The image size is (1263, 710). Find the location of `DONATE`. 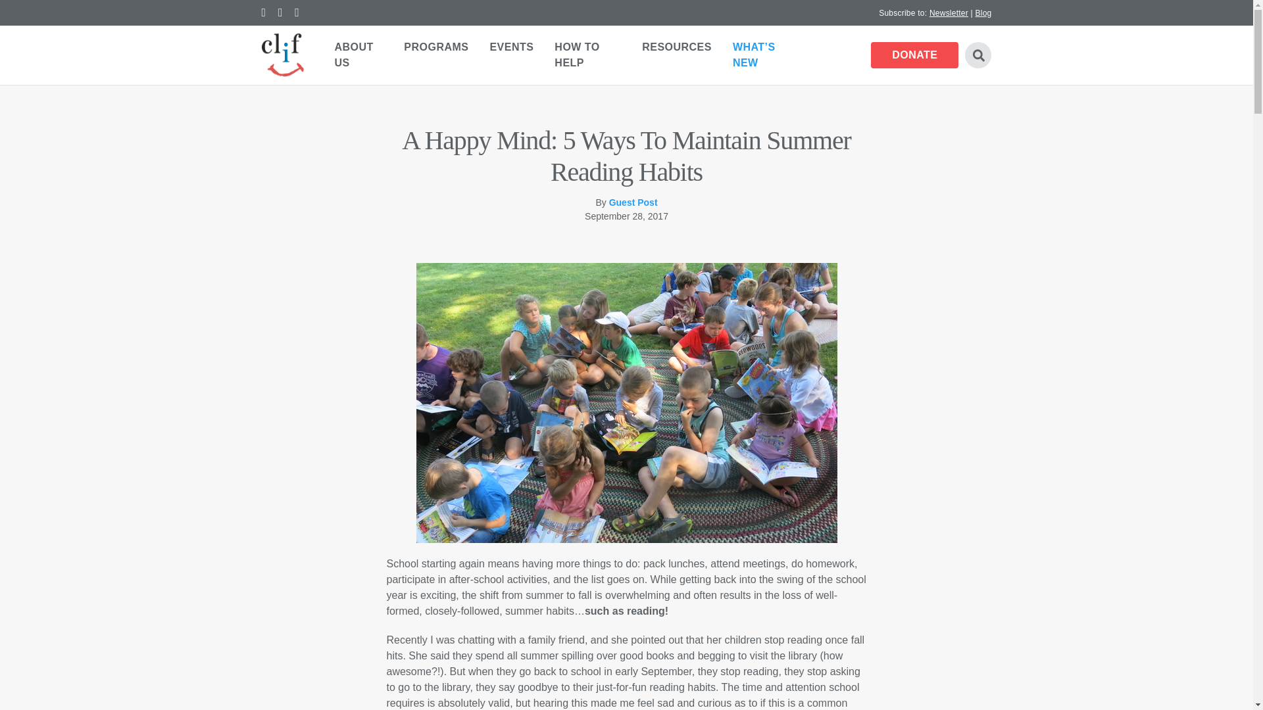

DONATE is located at coordinates (914, 55).